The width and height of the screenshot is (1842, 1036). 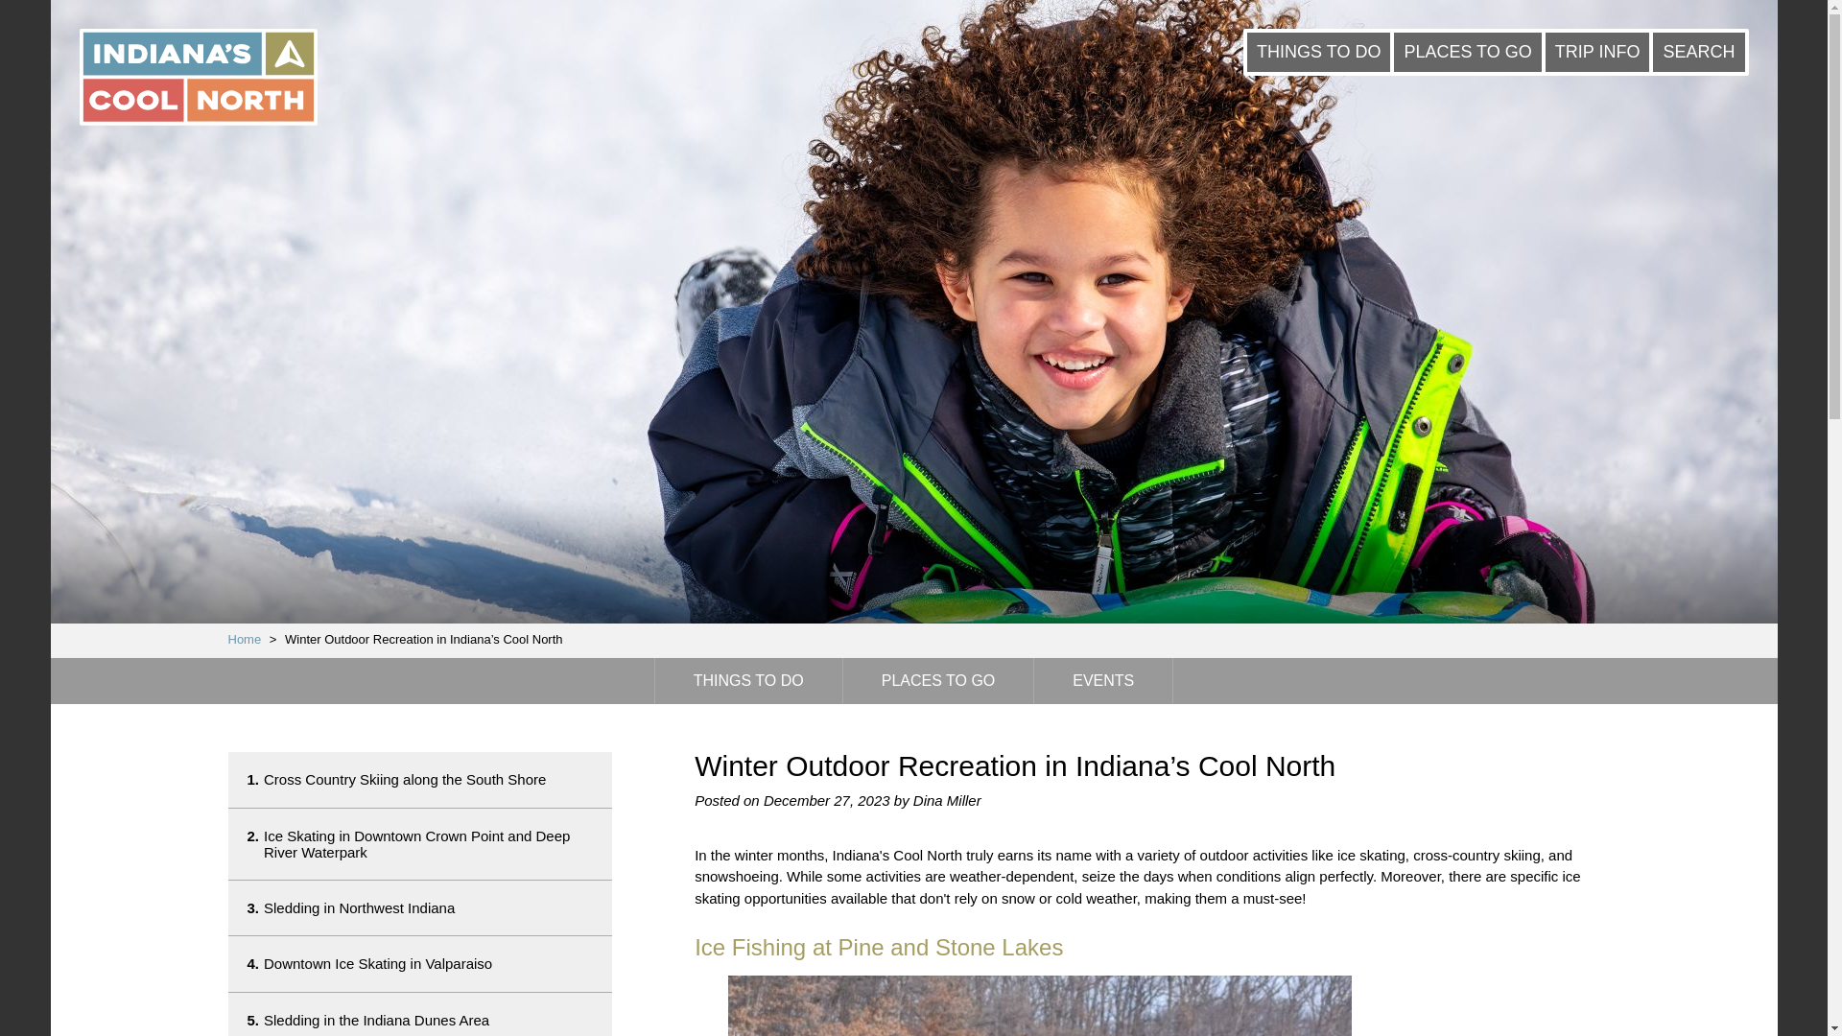 I want to click on Home, so click(x=198, y=79).